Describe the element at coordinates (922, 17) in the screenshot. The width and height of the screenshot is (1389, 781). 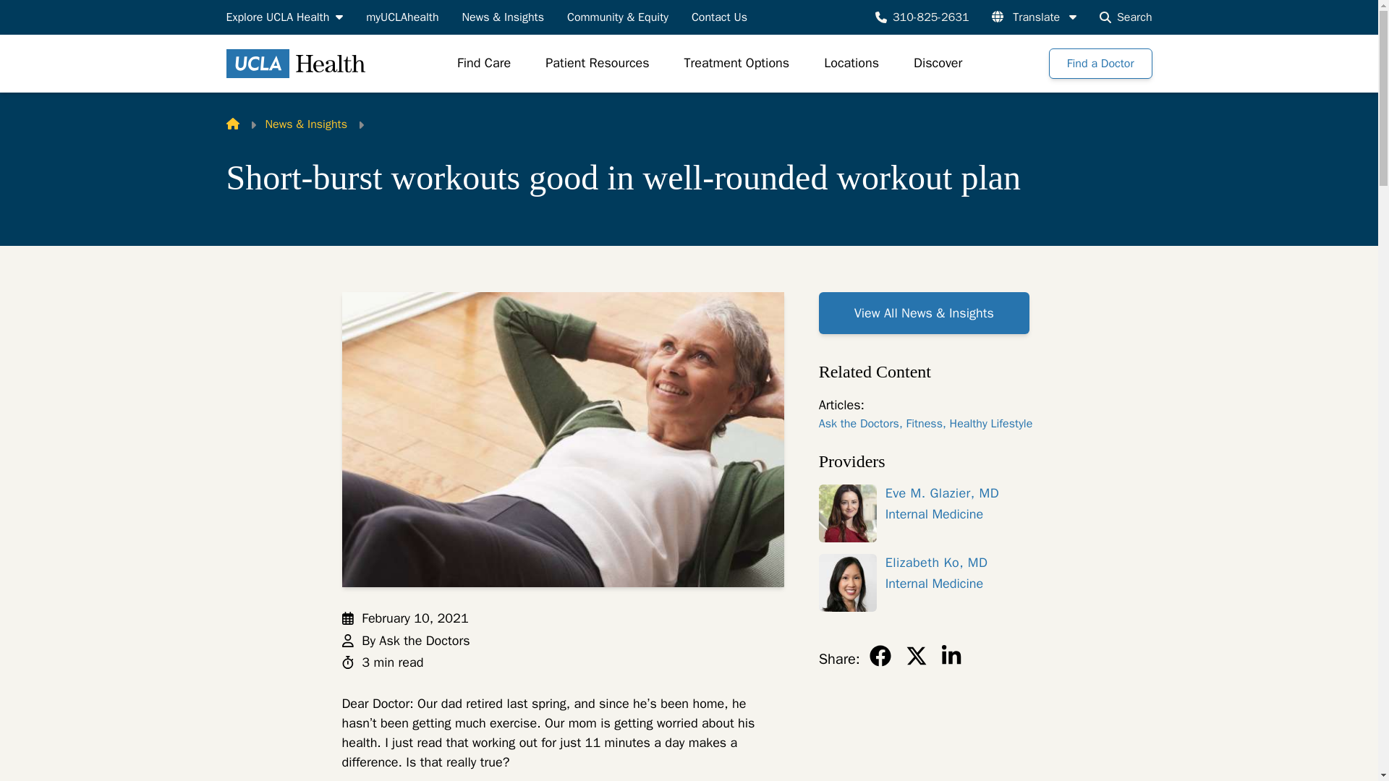
I see `310-825-2631` at that location.